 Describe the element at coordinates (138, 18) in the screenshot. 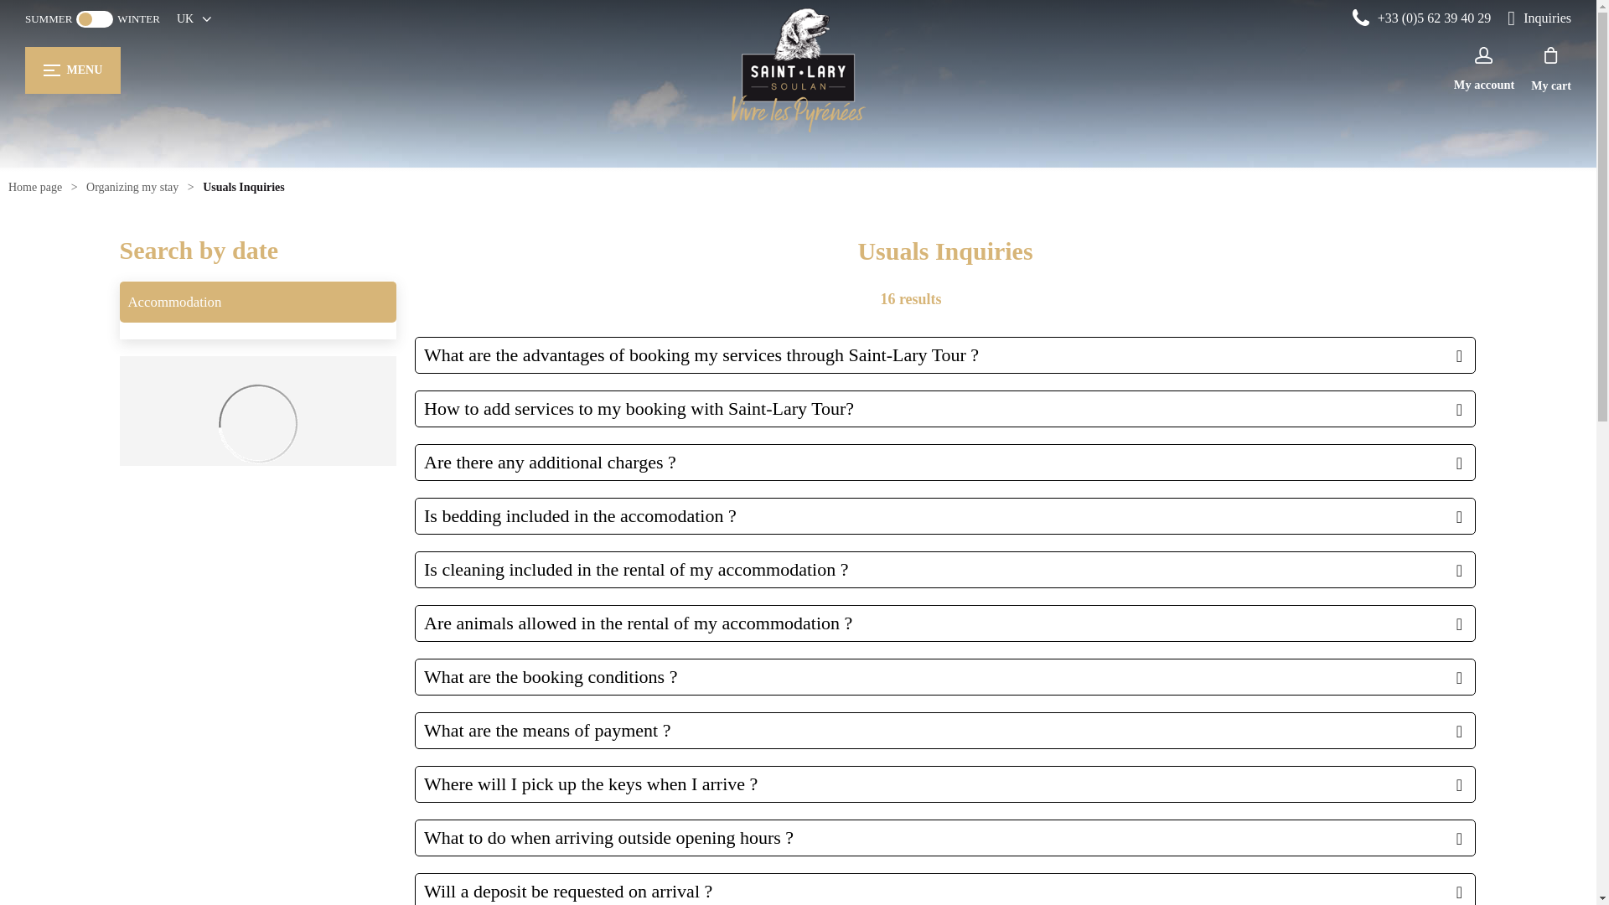

I see `WINTER` at that location.